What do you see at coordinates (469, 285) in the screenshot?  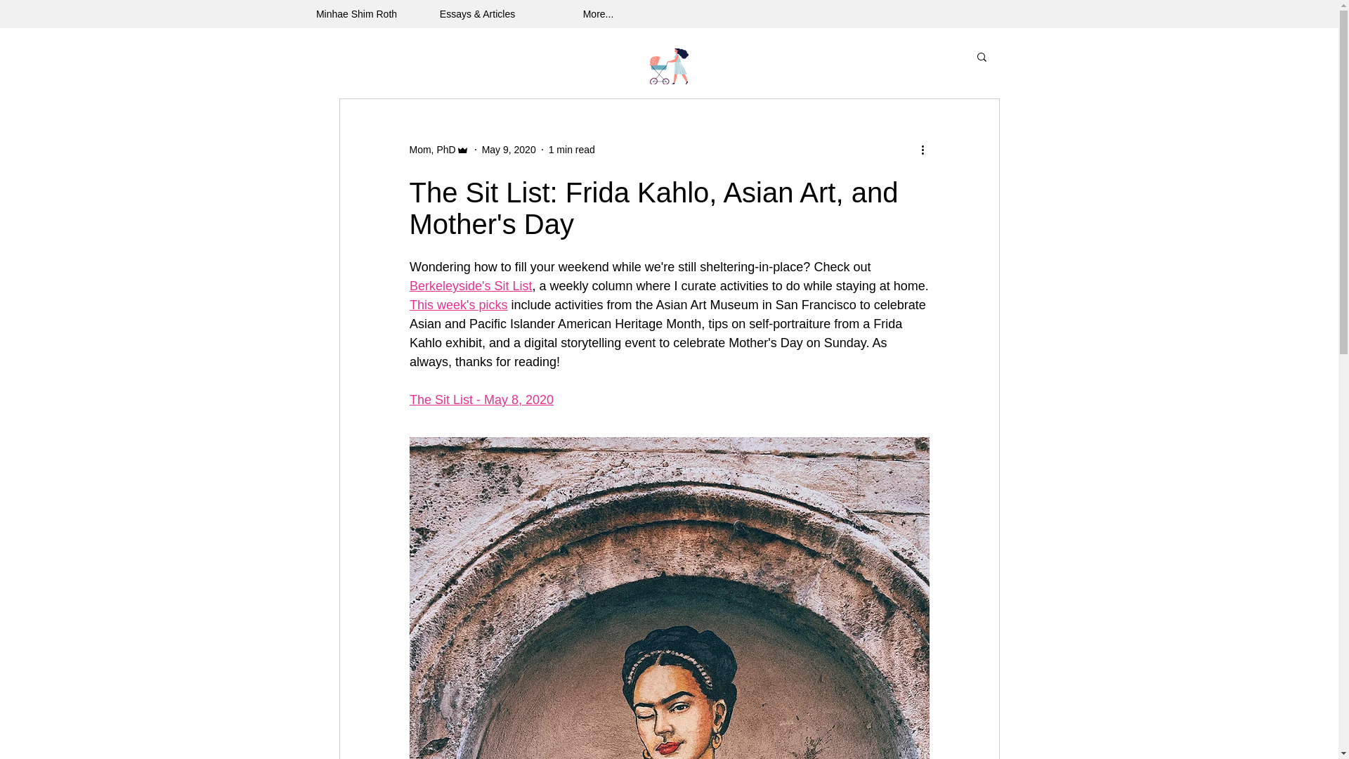 I see `Berkeleyside's Sit List` at bounding box center [469, 285].